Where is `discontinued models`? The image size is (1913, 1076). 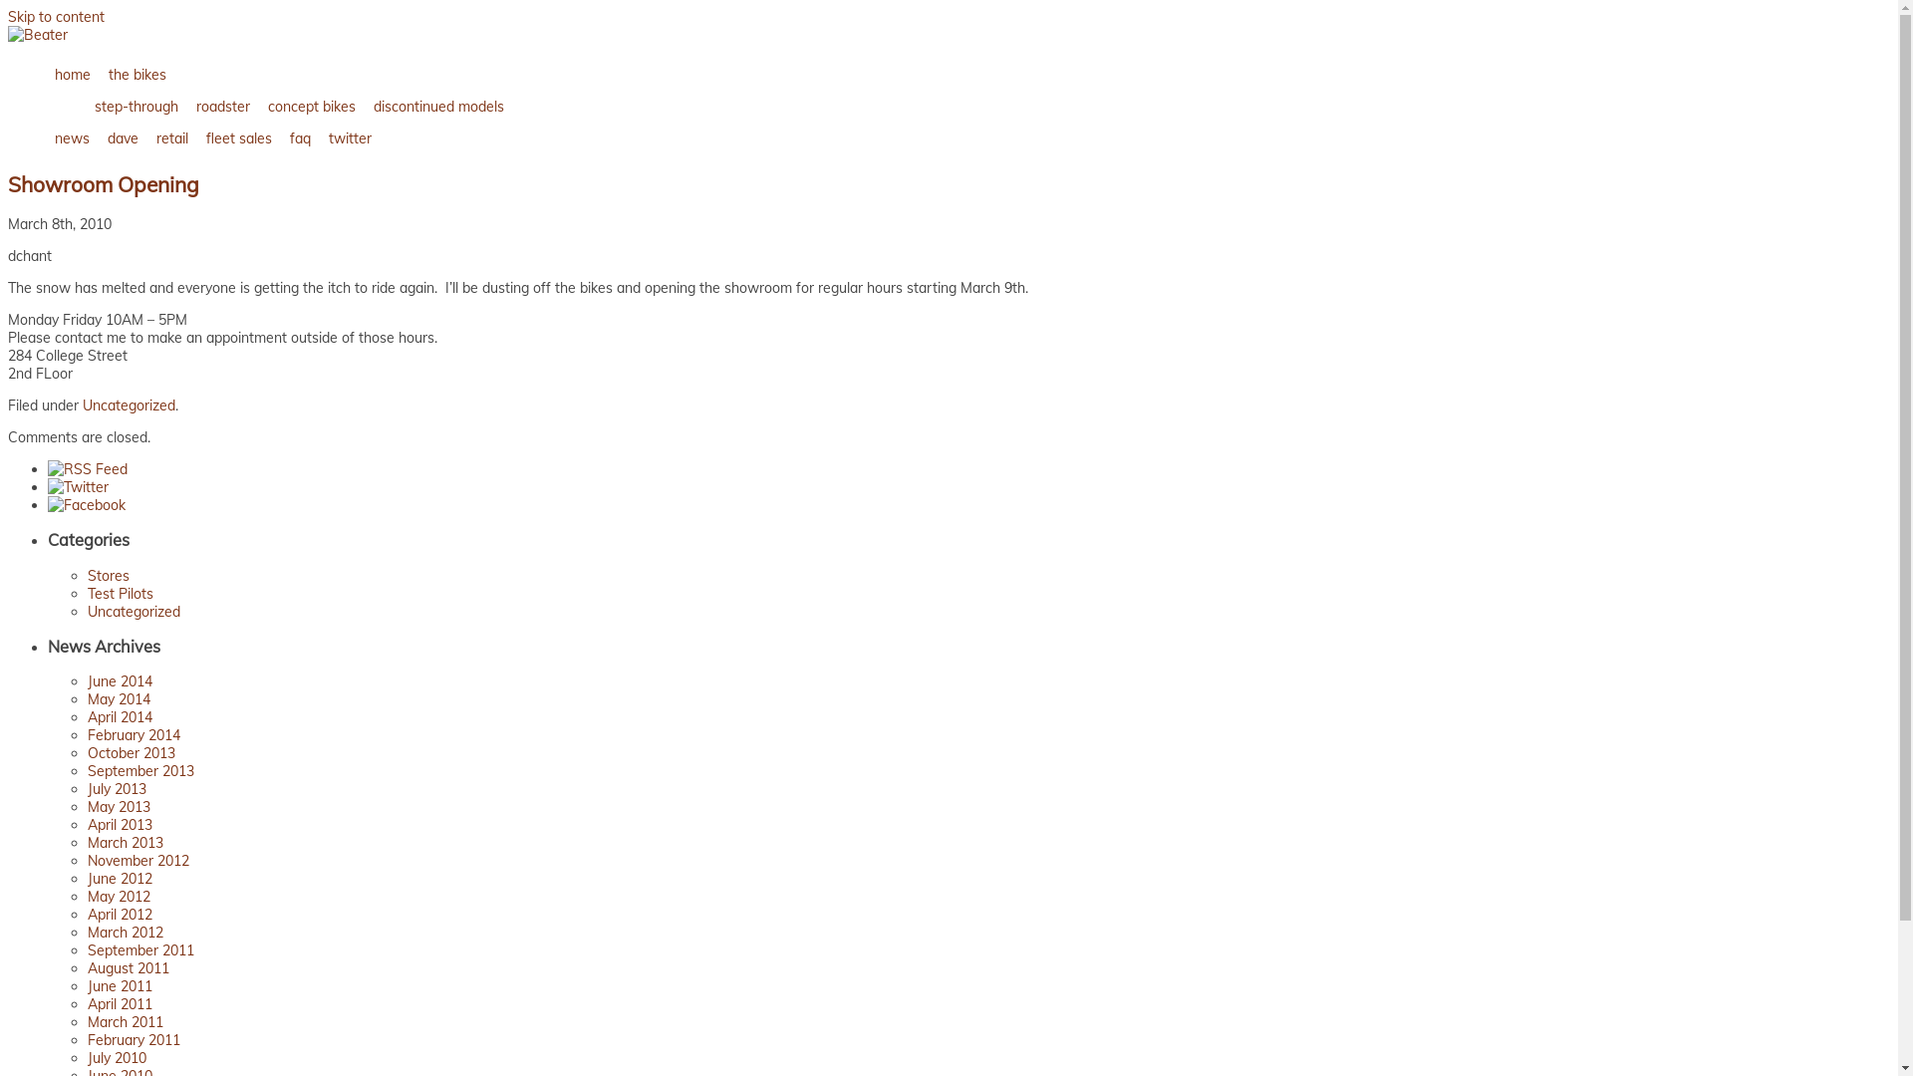 discontinued models is located at coordinates (438, 107).